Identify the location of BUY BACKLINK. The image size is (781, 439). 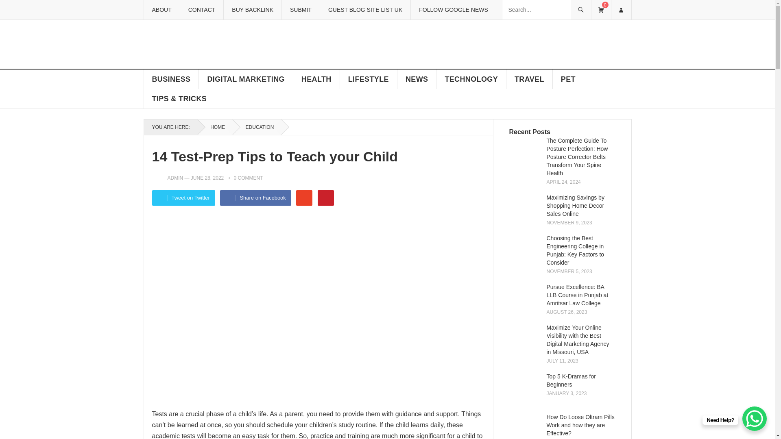
(252, 10).